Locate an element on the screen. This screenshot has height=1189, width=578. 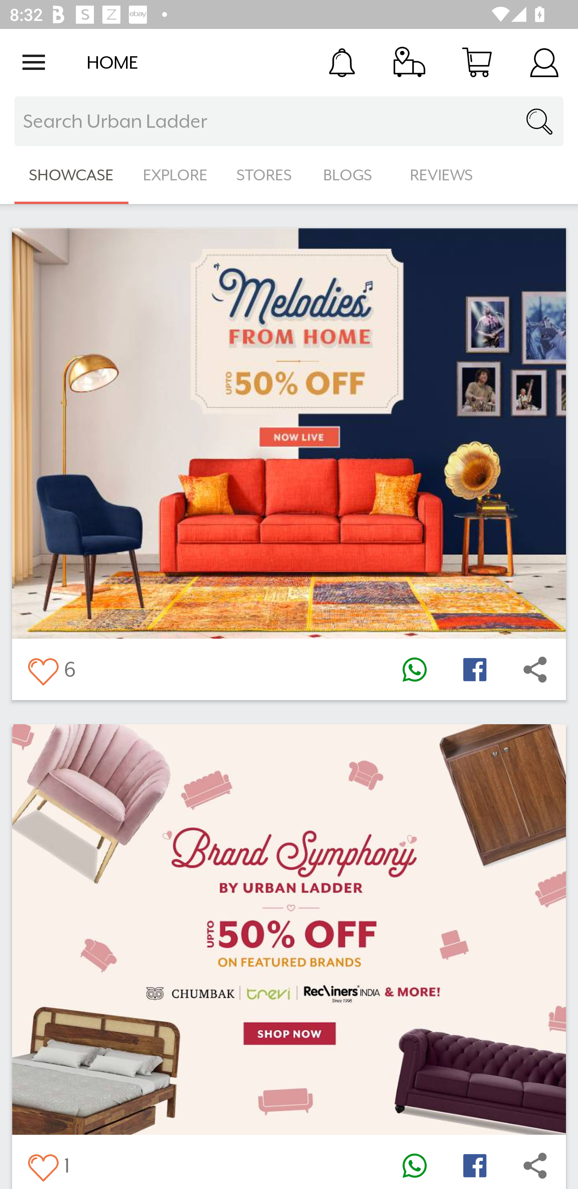
 is located at coordinates (535, 1165).